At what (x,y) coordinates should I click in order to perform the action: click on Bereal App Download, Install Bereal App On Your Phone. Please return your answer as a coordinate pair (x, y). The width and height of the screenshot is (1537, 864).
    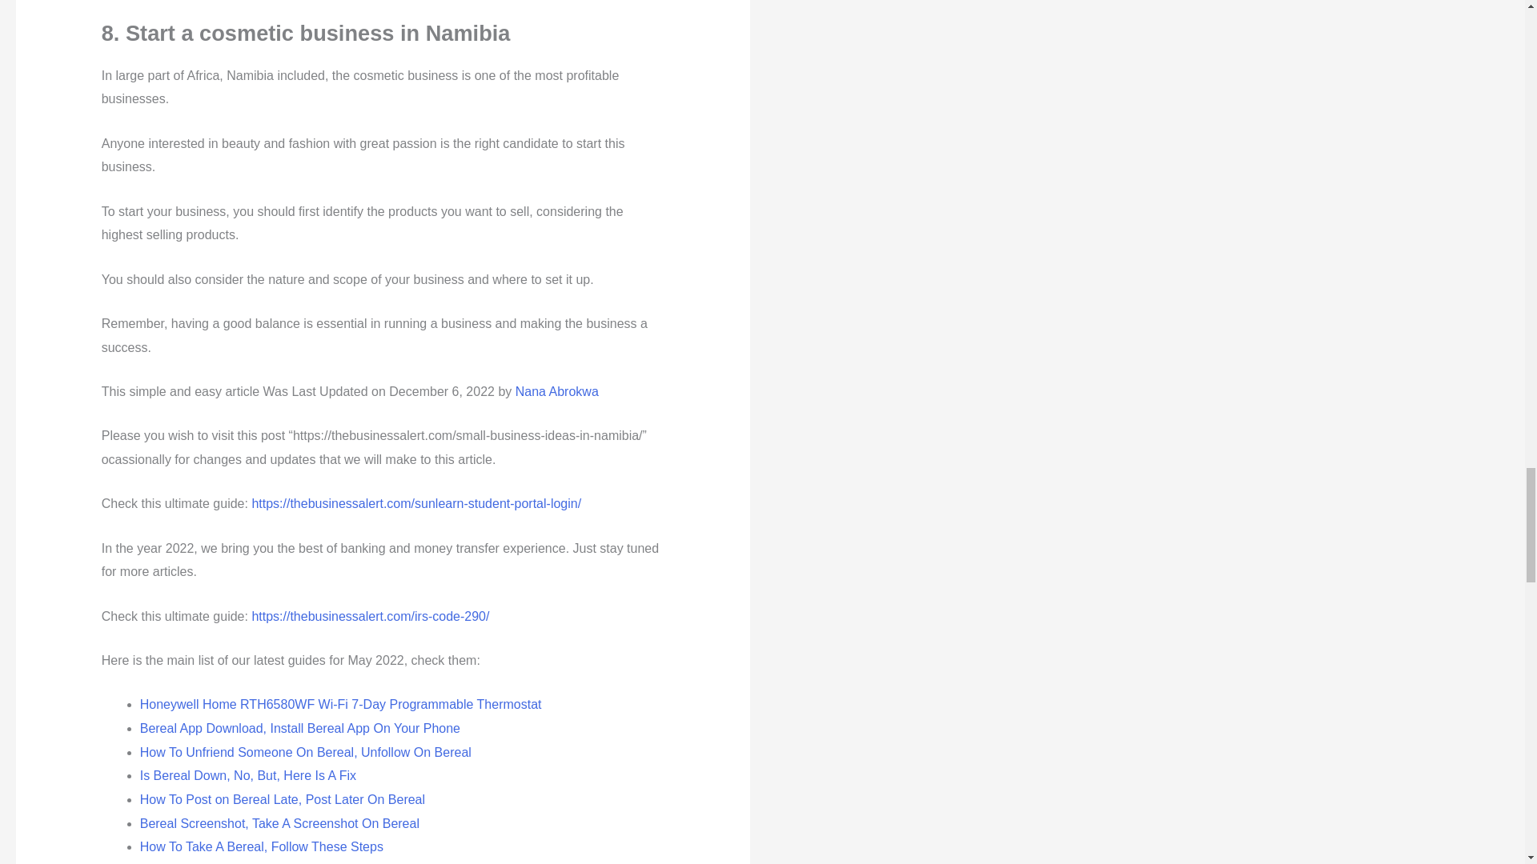
    Looking at the image, I should click on (299, 728).